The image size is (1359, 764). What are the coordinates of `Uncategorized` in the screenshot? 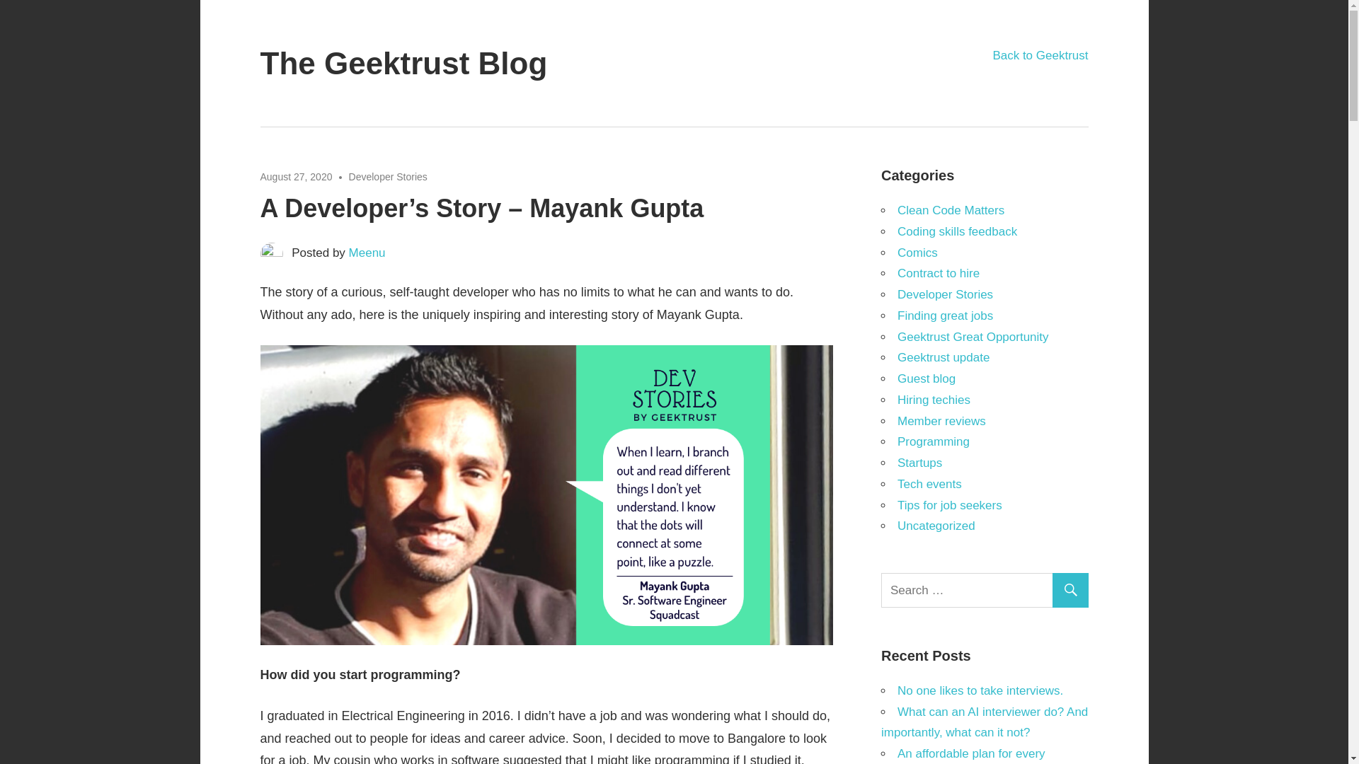 It's located at (936, 526).